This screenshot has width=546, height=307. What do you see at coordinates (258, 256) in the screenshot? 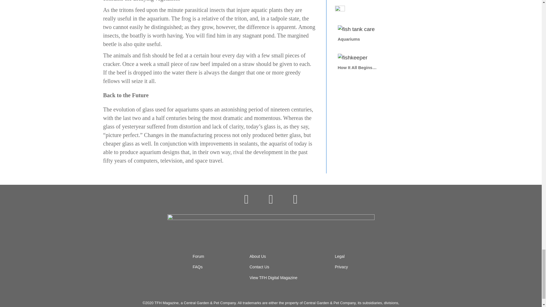
I see `About Us` at bounding box center [258, 256].